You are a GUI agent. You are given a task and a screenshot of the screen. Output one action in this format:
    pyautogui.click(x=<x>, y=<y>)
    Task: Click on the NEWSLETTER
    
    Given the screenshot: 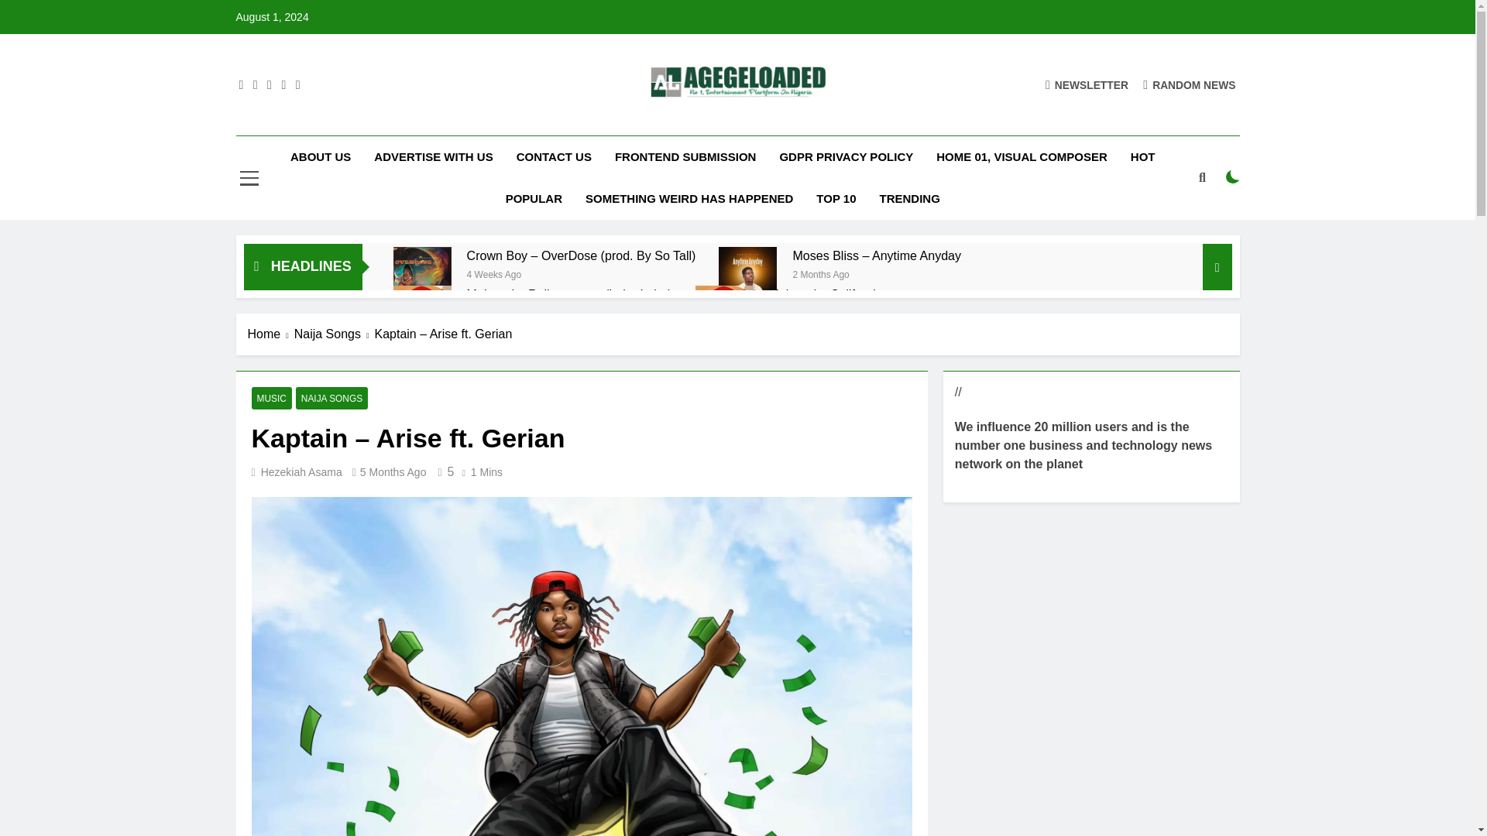 What is the action you would take?
    pyautogui.click(x=1087, y=84)
    